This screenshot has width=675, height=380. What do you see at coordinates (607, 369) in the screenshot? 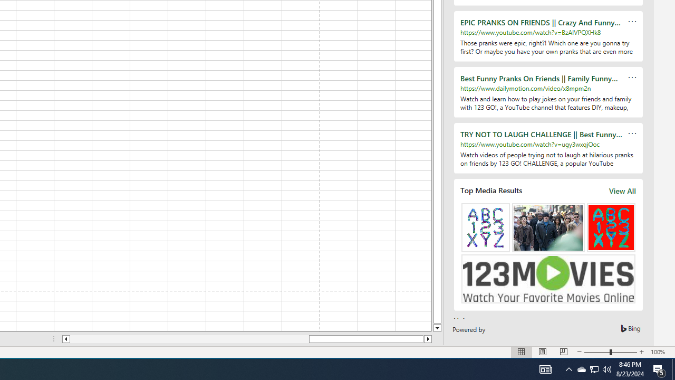
I see `Q2790: 100%` at bounding box center [607, 369].